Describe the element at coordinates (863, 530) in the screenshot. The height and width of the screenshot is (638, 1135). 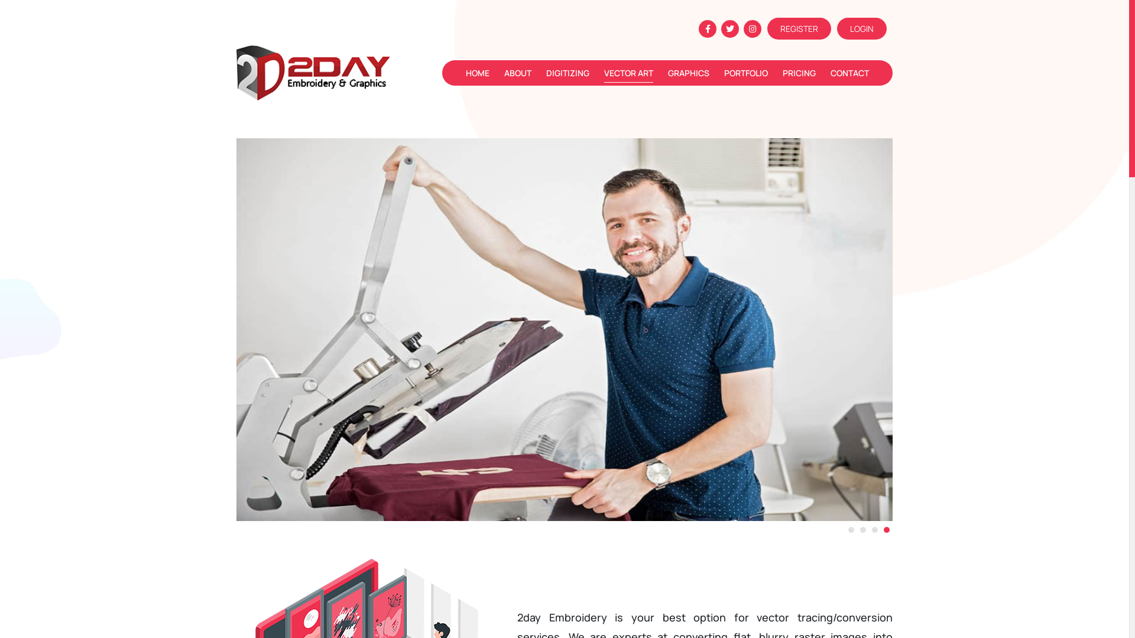
I see `2` at that location.